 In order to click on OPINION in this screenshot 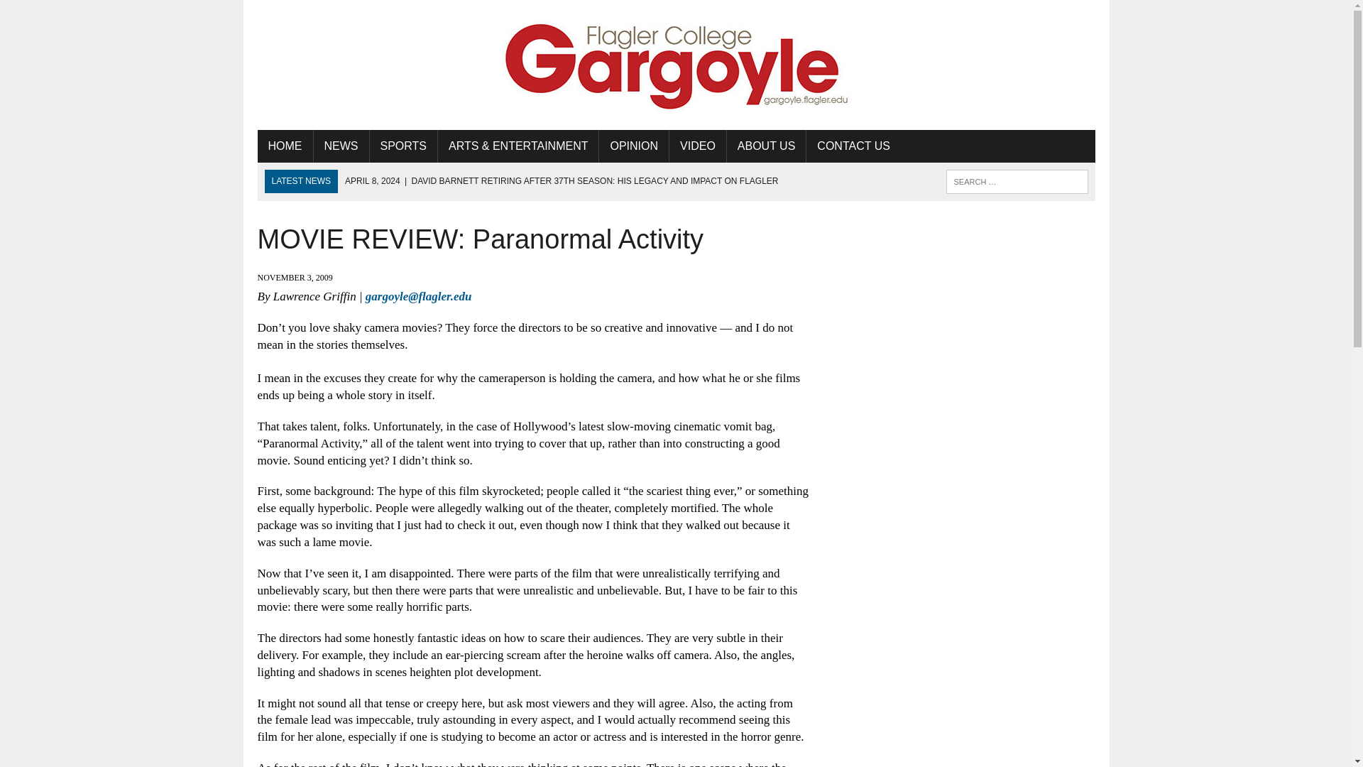, I will do `click(634, 146)`.